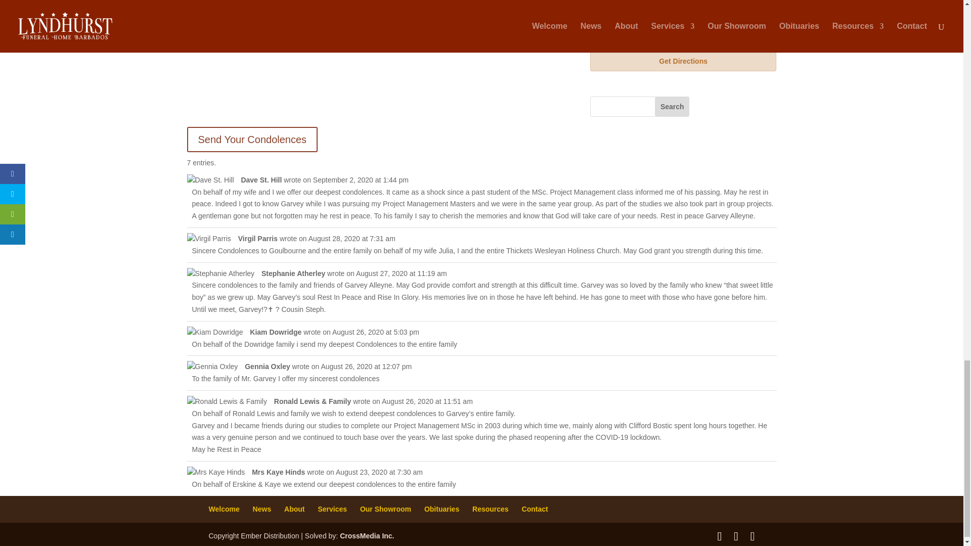  What do you see at coordinates (672, 107) in the screenshot?
I see `Search` at bounding box center [672, 107].